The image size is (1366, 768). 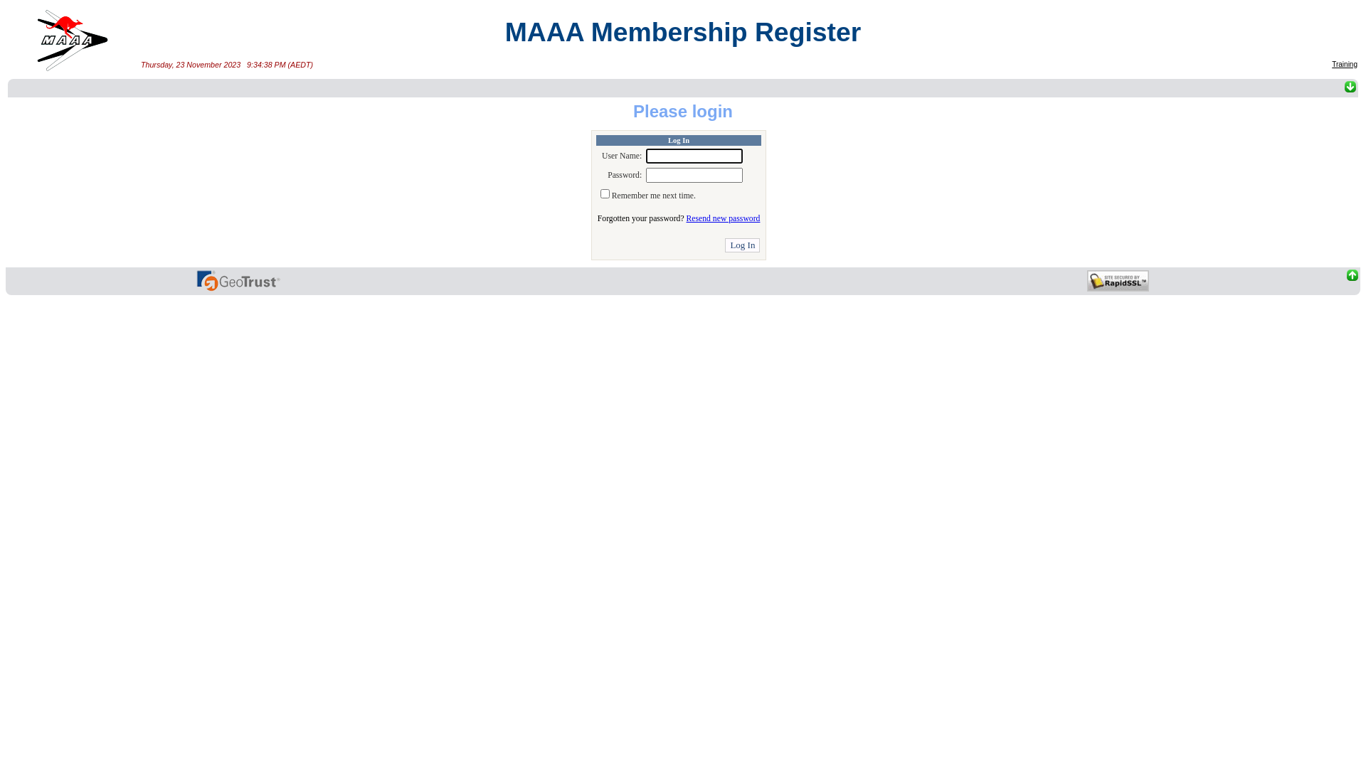 What do you see at coordinates (1118, 282) in the screenshot?
I see `   ` at bounding box center [1118, 282].